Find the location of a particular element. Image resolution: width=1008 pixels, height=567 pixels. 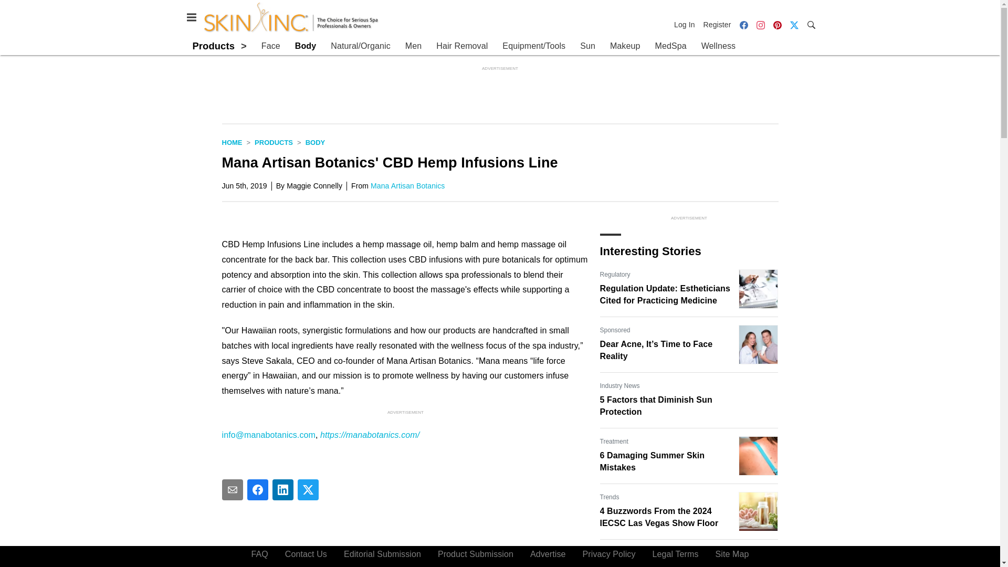

Pinterest icon is located at coordinates (777, 25).